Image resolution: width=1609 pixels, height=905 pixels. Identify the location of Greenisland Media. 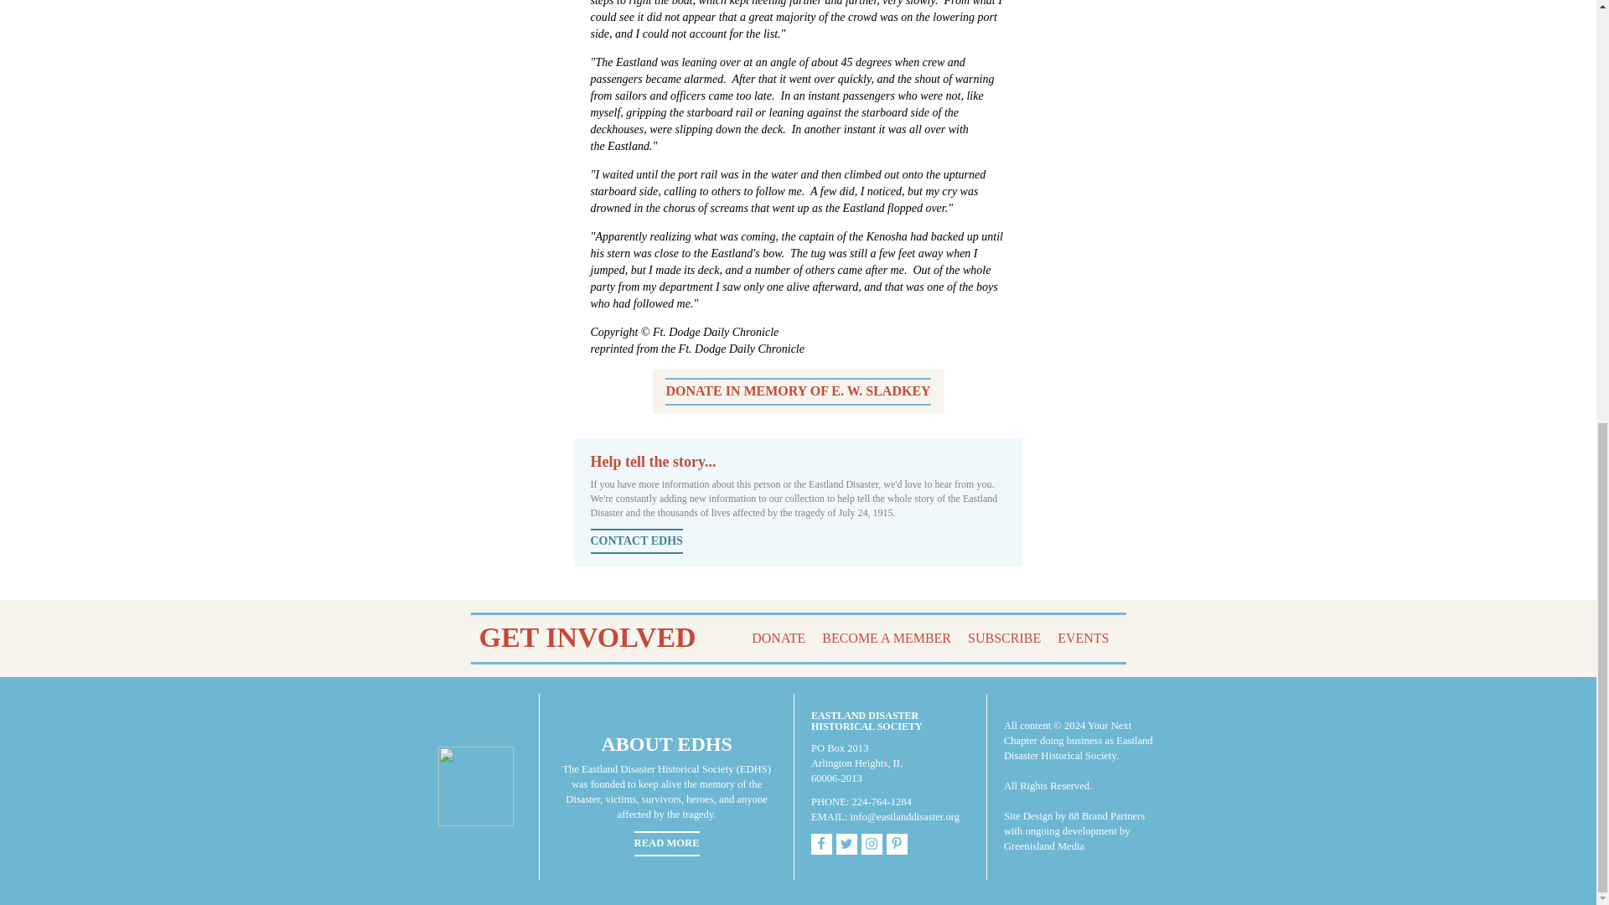
(1044, 846).